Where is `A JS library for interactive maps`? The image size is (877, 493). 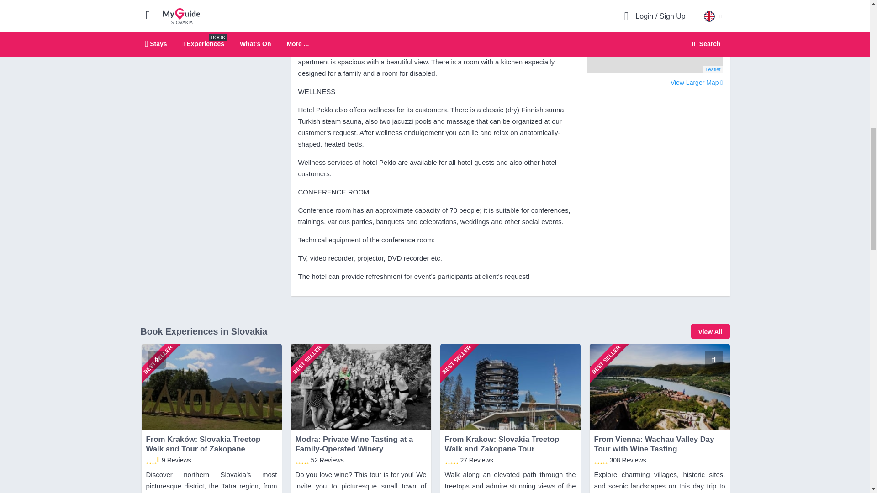 A JS library for interactive maps is located at coordinates (713, 69).